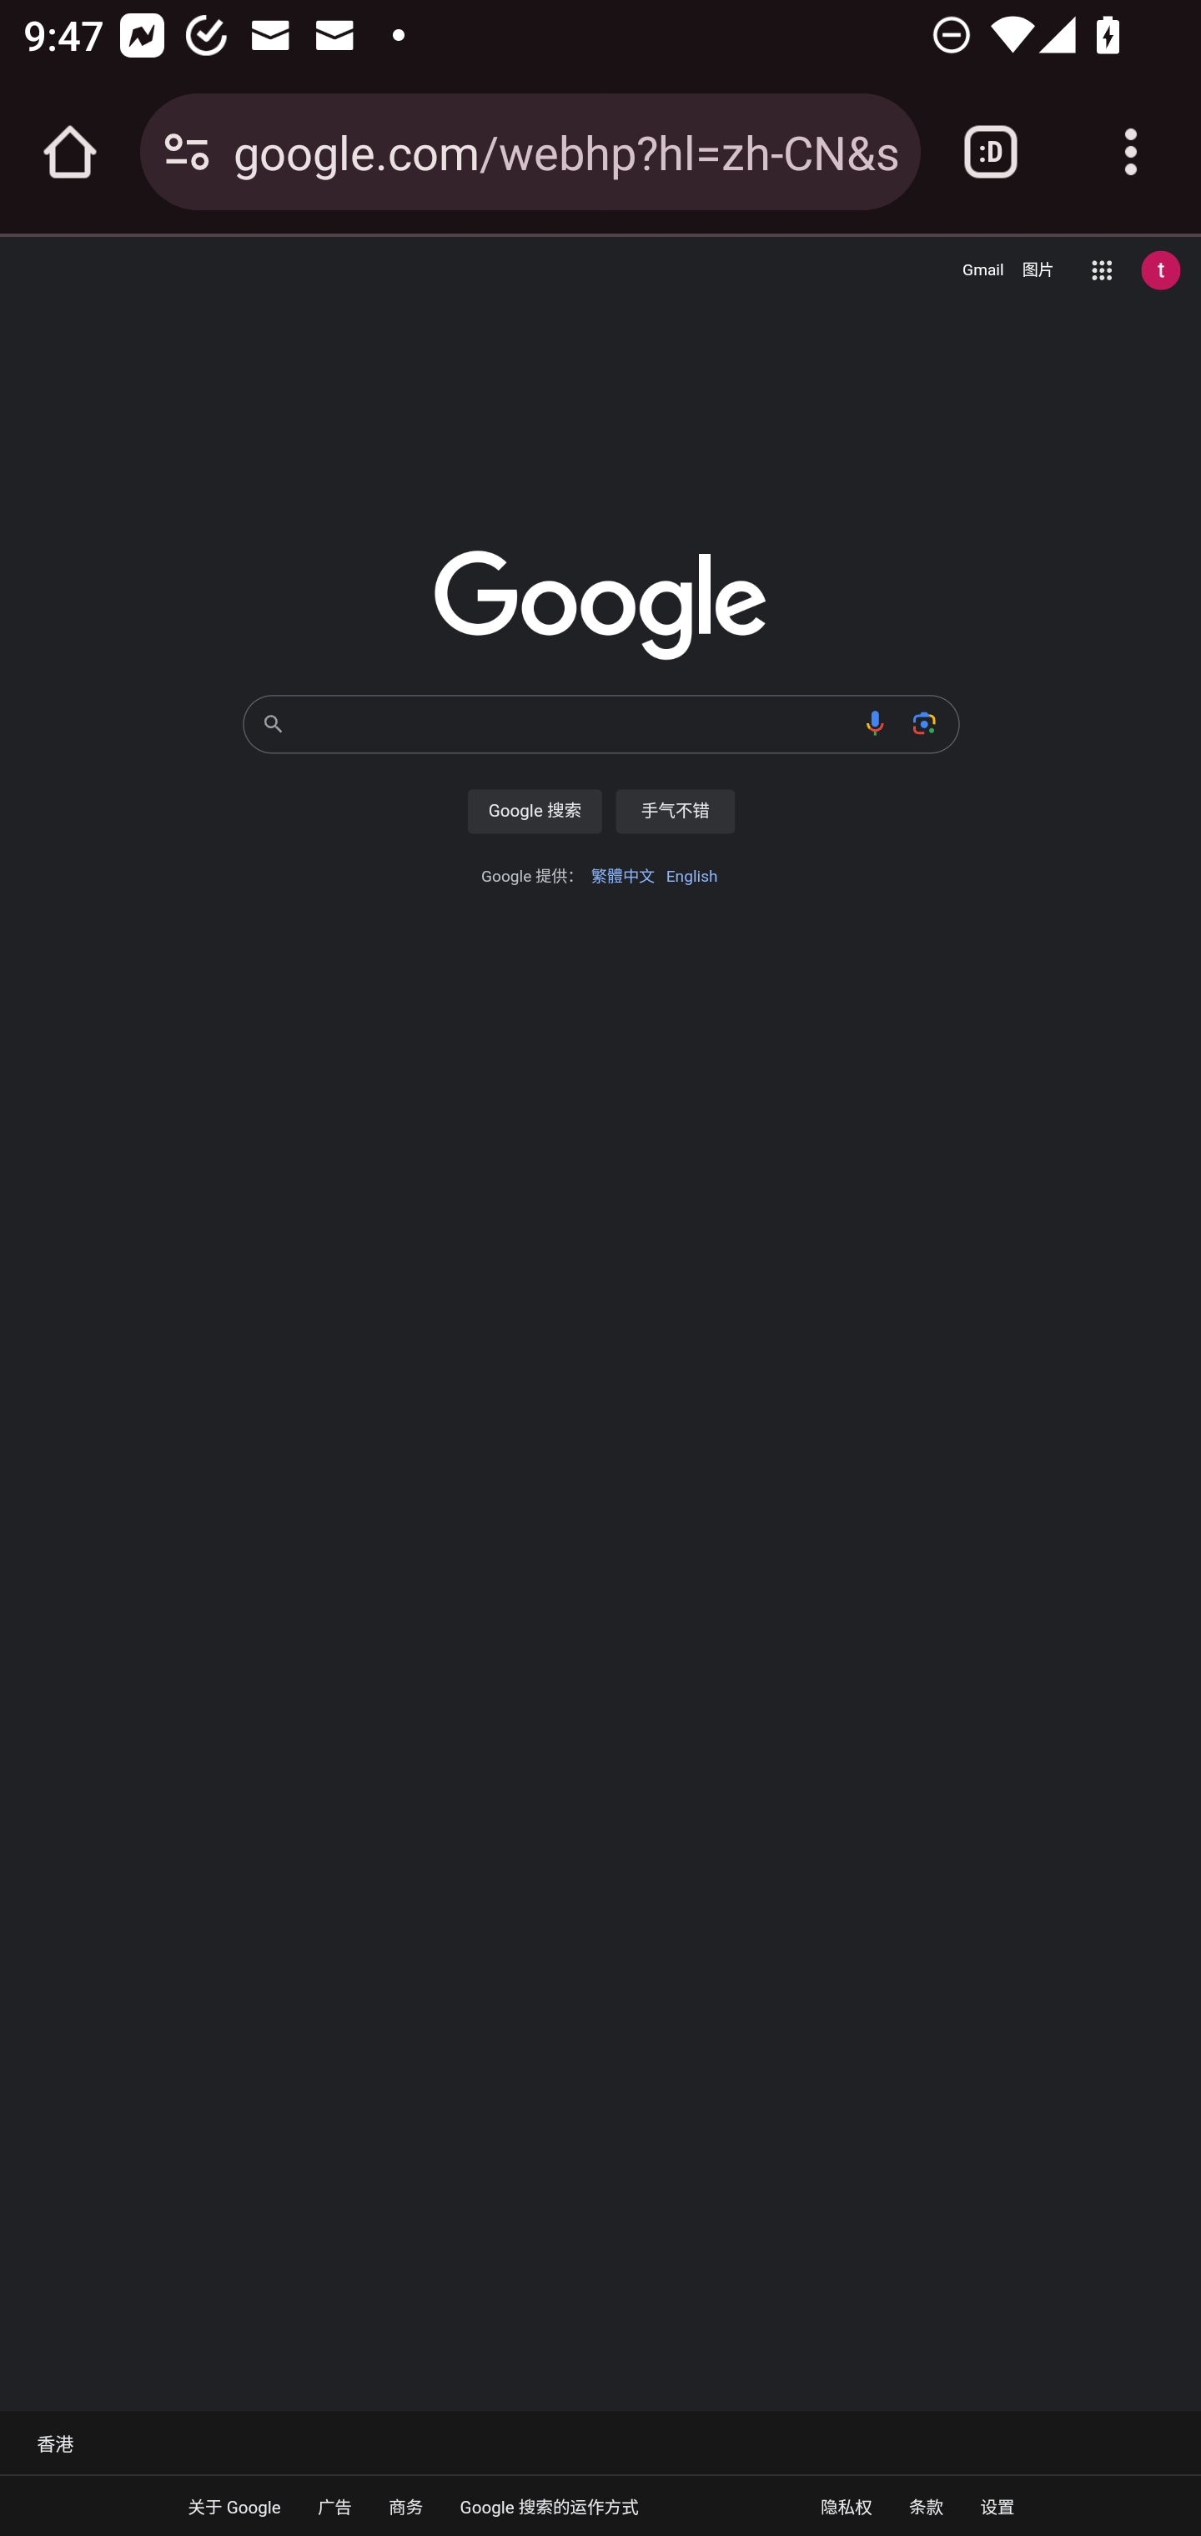 The width and height of the screenshot is (1201, 2536). I want to click on 隐私权, so click(846, 2506).